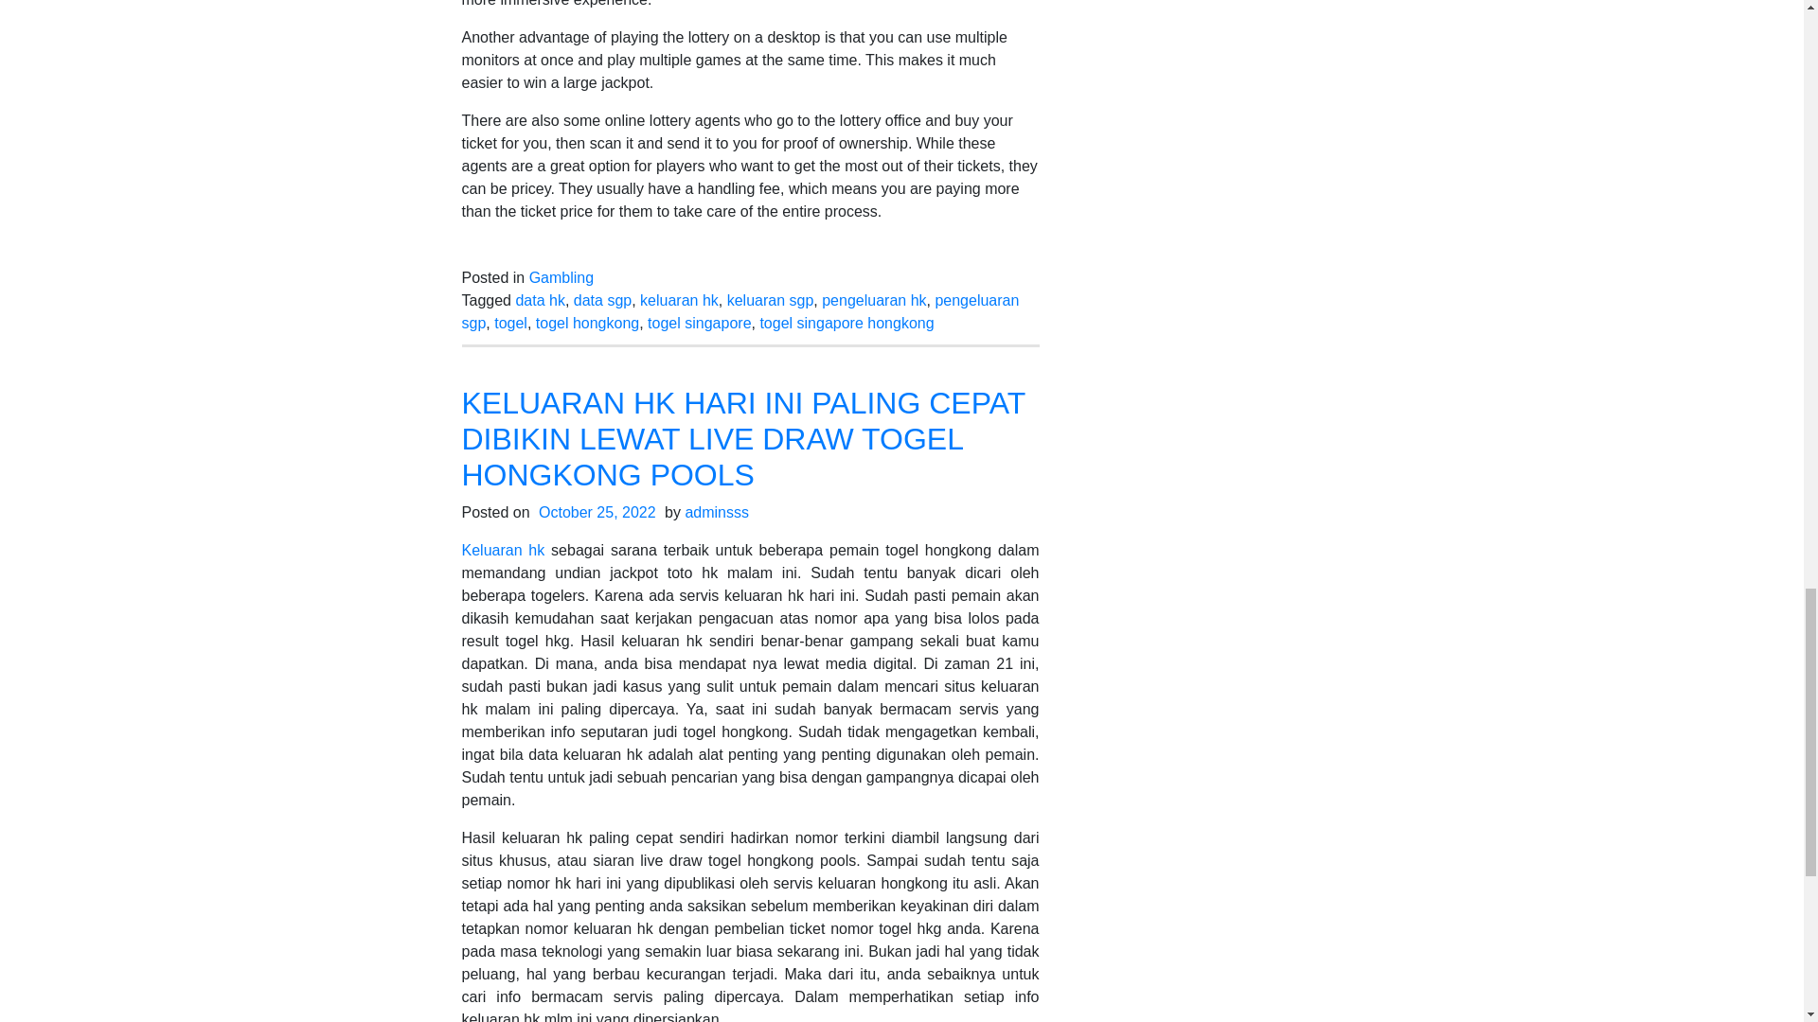 The height and width of the screenshot is (1022, 1818). Describe the element at coordinates (602, 300) in the screenshot. I see `data sgp` at that location.